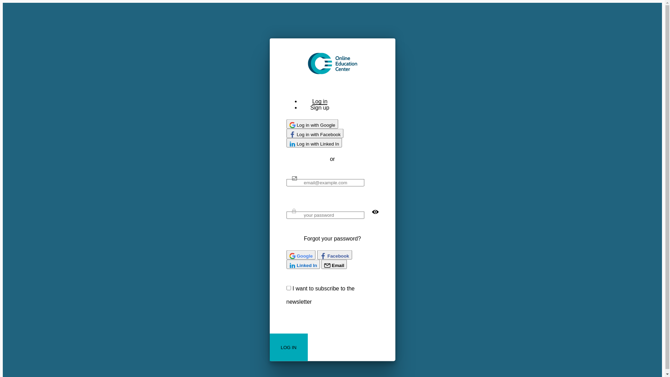  Describe the element at coordinates (320, 108) in the screenshot. I see `Sign up` at that location.